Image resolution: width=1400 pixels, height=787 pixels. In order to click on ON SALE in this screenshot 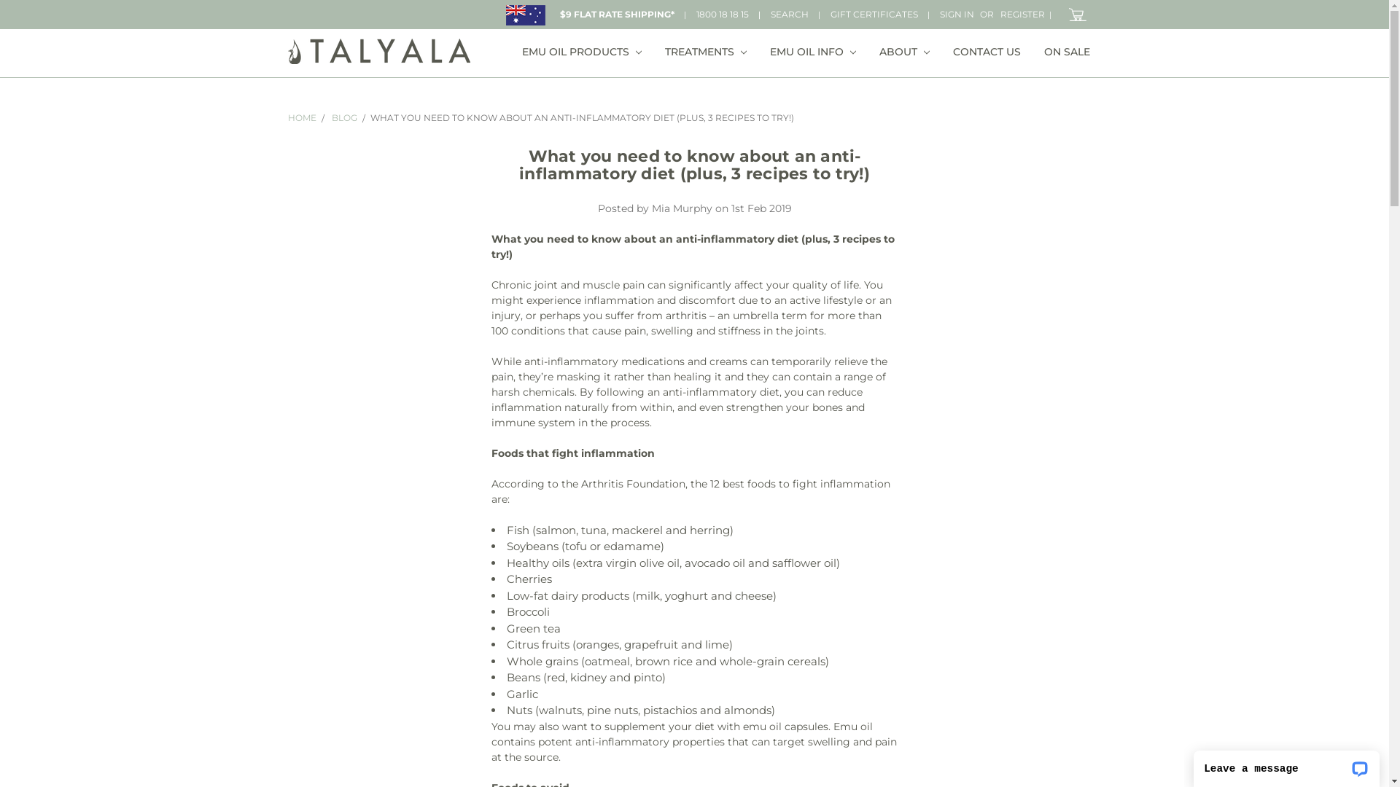, I will do `click(1067, 54)`.